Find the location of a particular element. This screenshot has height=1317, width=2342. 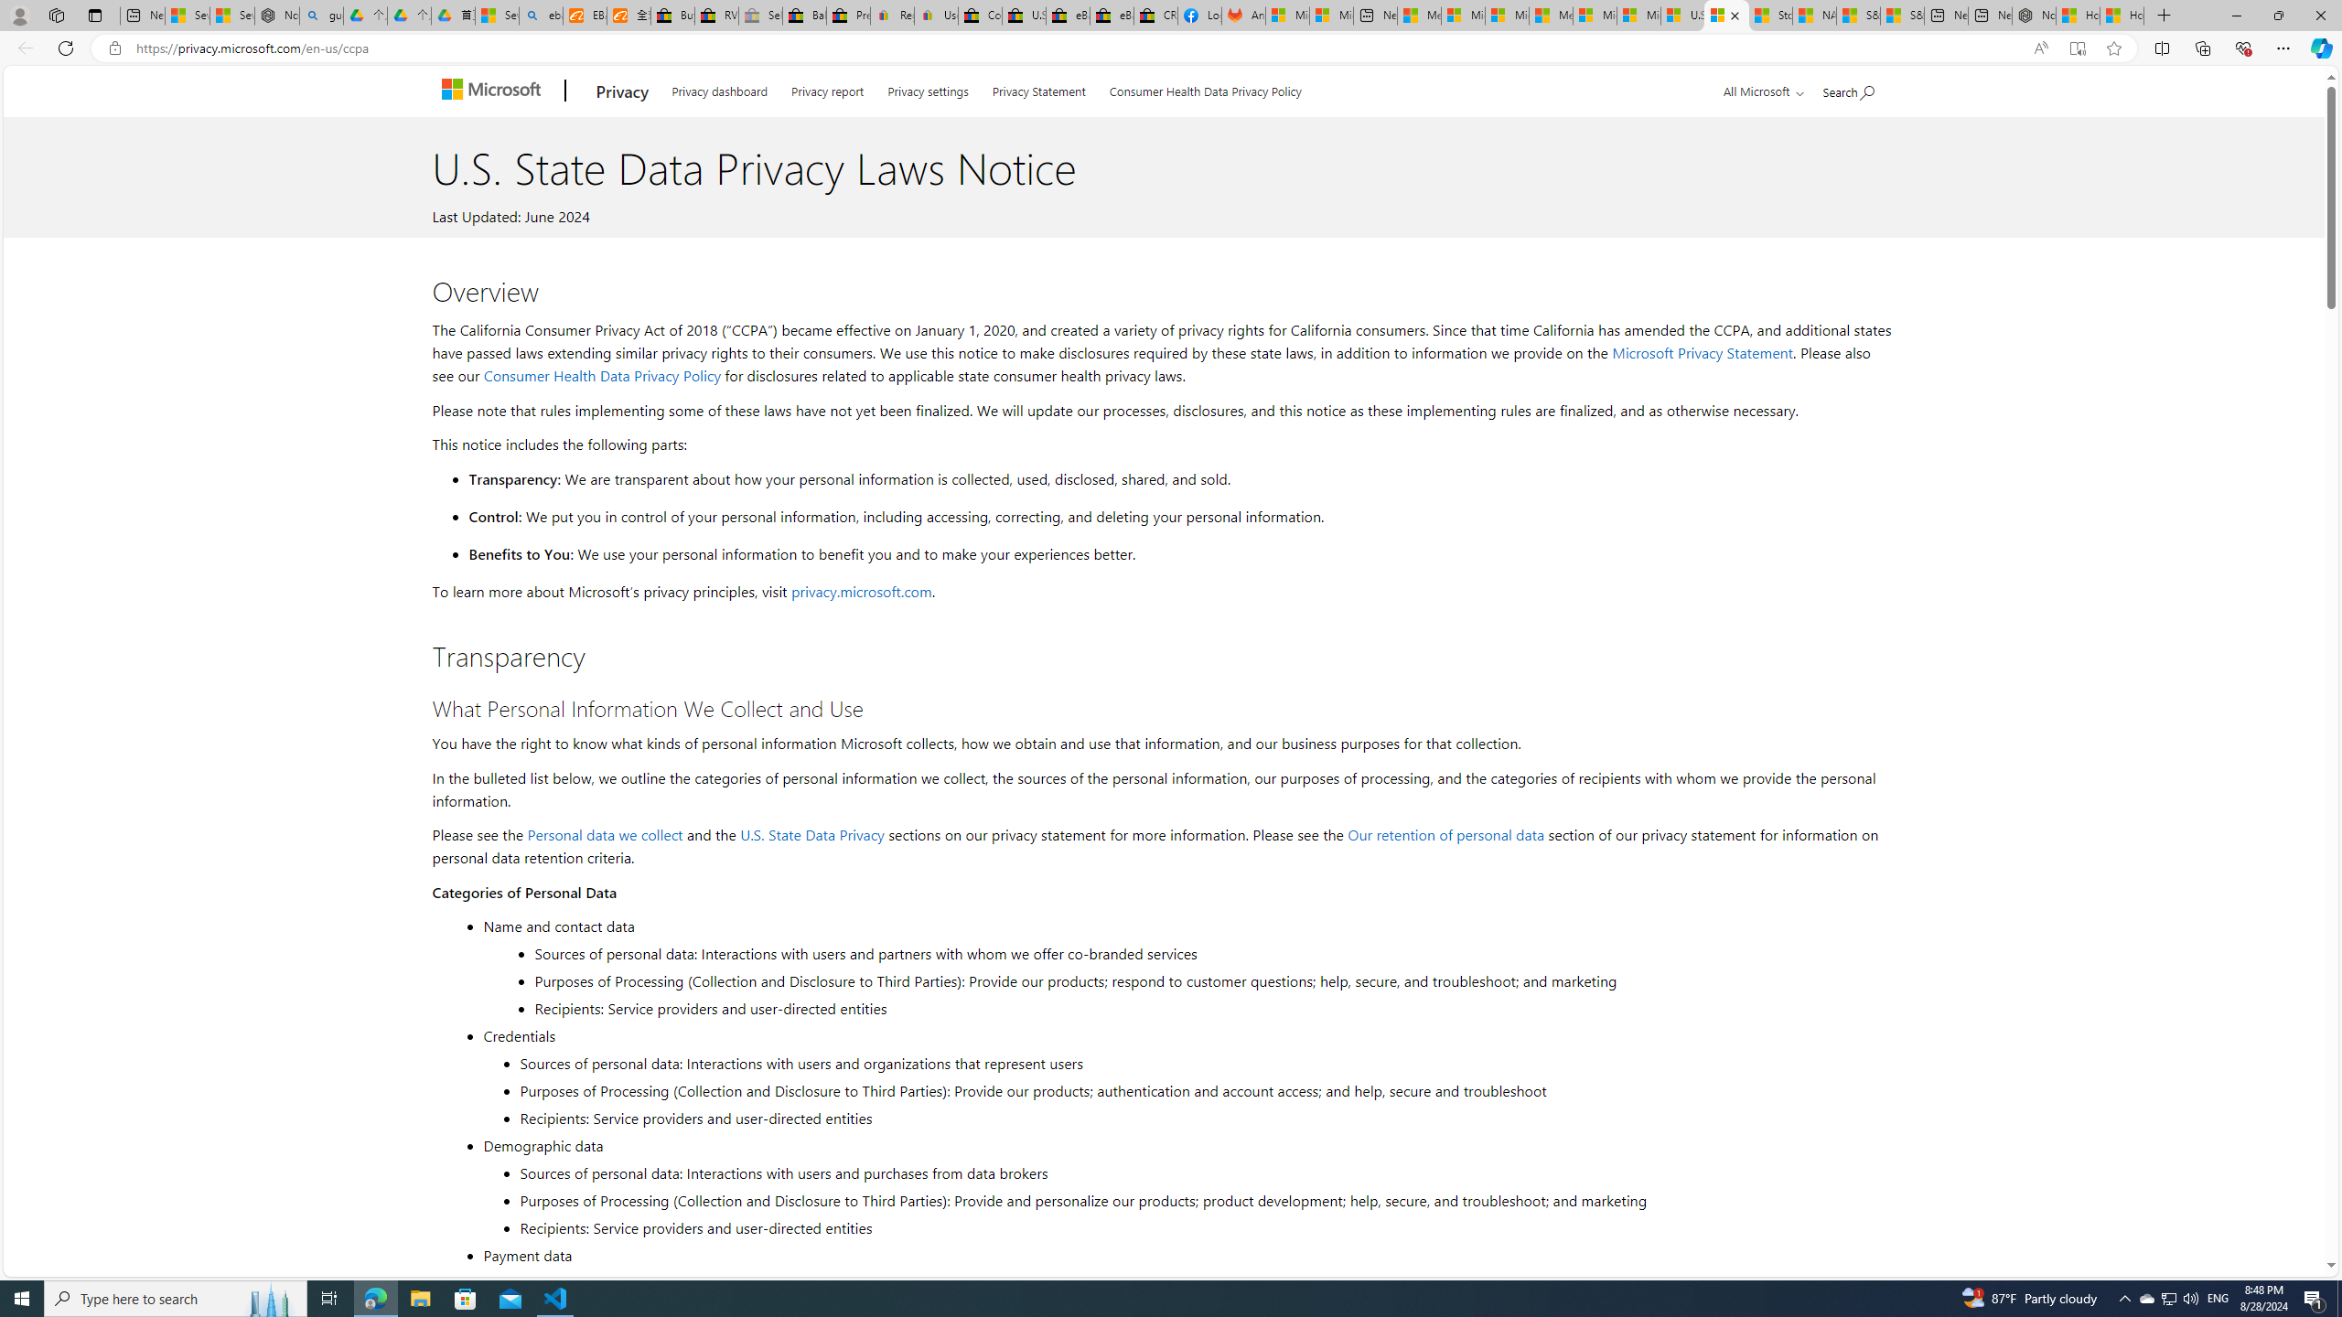

Buy Auto Parts & Accessories | eBay is located at coordinates (673, 16).